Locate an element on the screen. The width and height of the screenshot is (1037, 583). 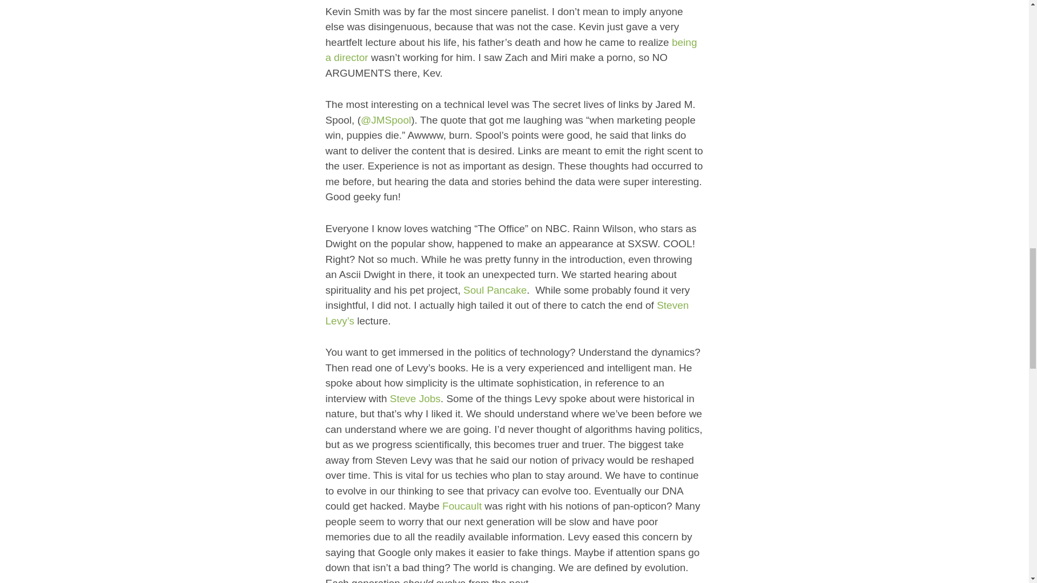
being a director is located at coordinates (511, 50).